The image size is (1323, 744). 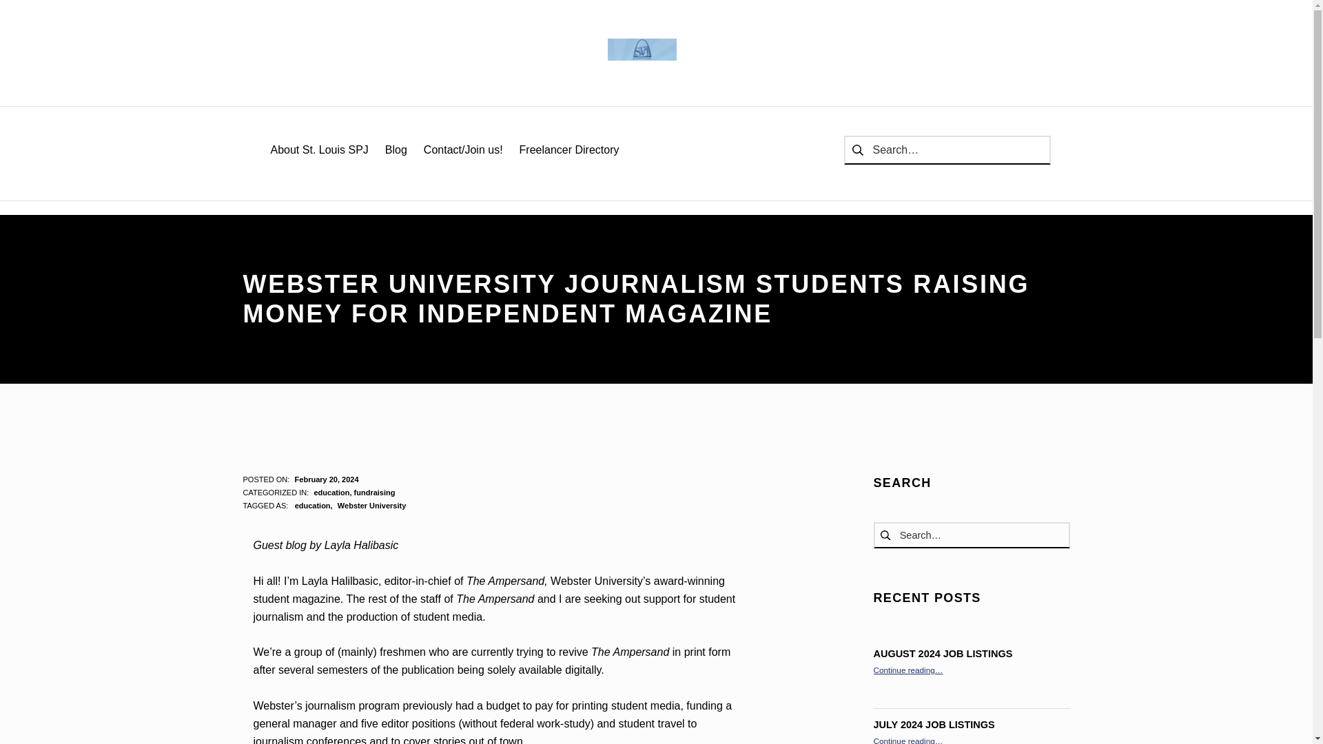 I want to click on Webster University, so click(x=371, y=505).